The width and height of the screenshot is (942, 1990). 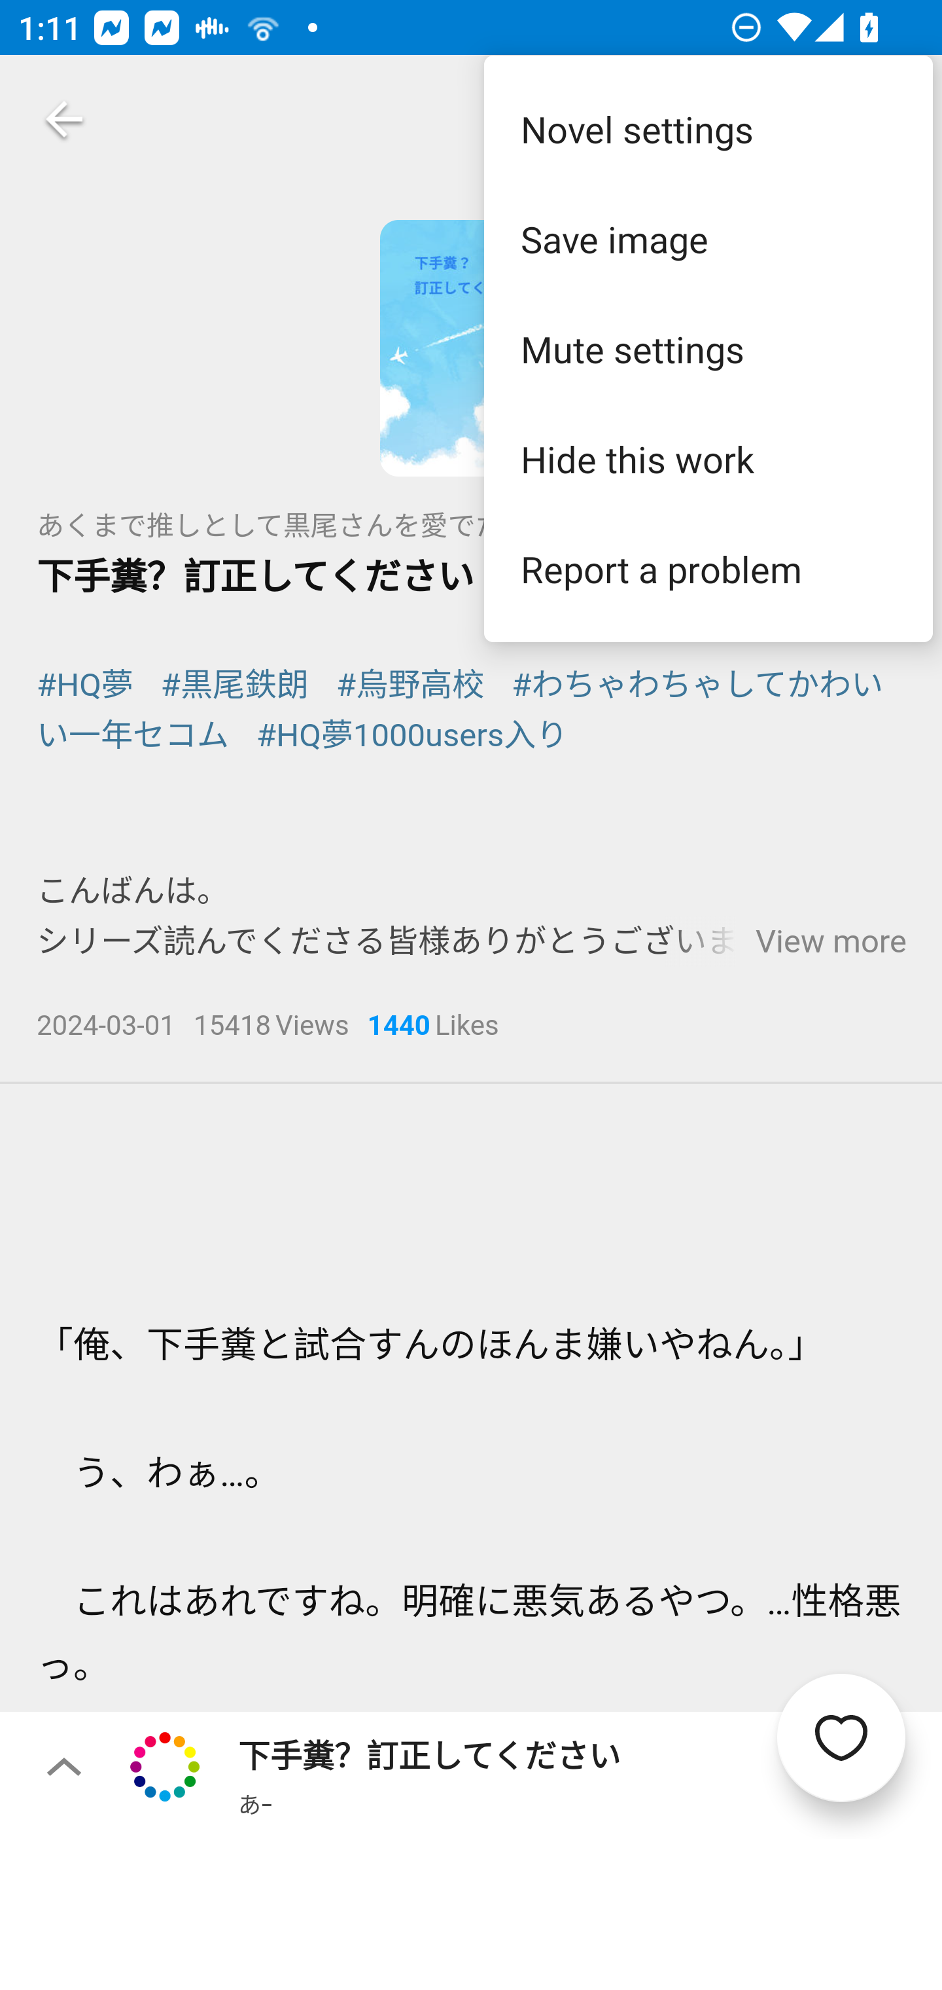 I want to click on Novel settings, so click(x=708, y=128).